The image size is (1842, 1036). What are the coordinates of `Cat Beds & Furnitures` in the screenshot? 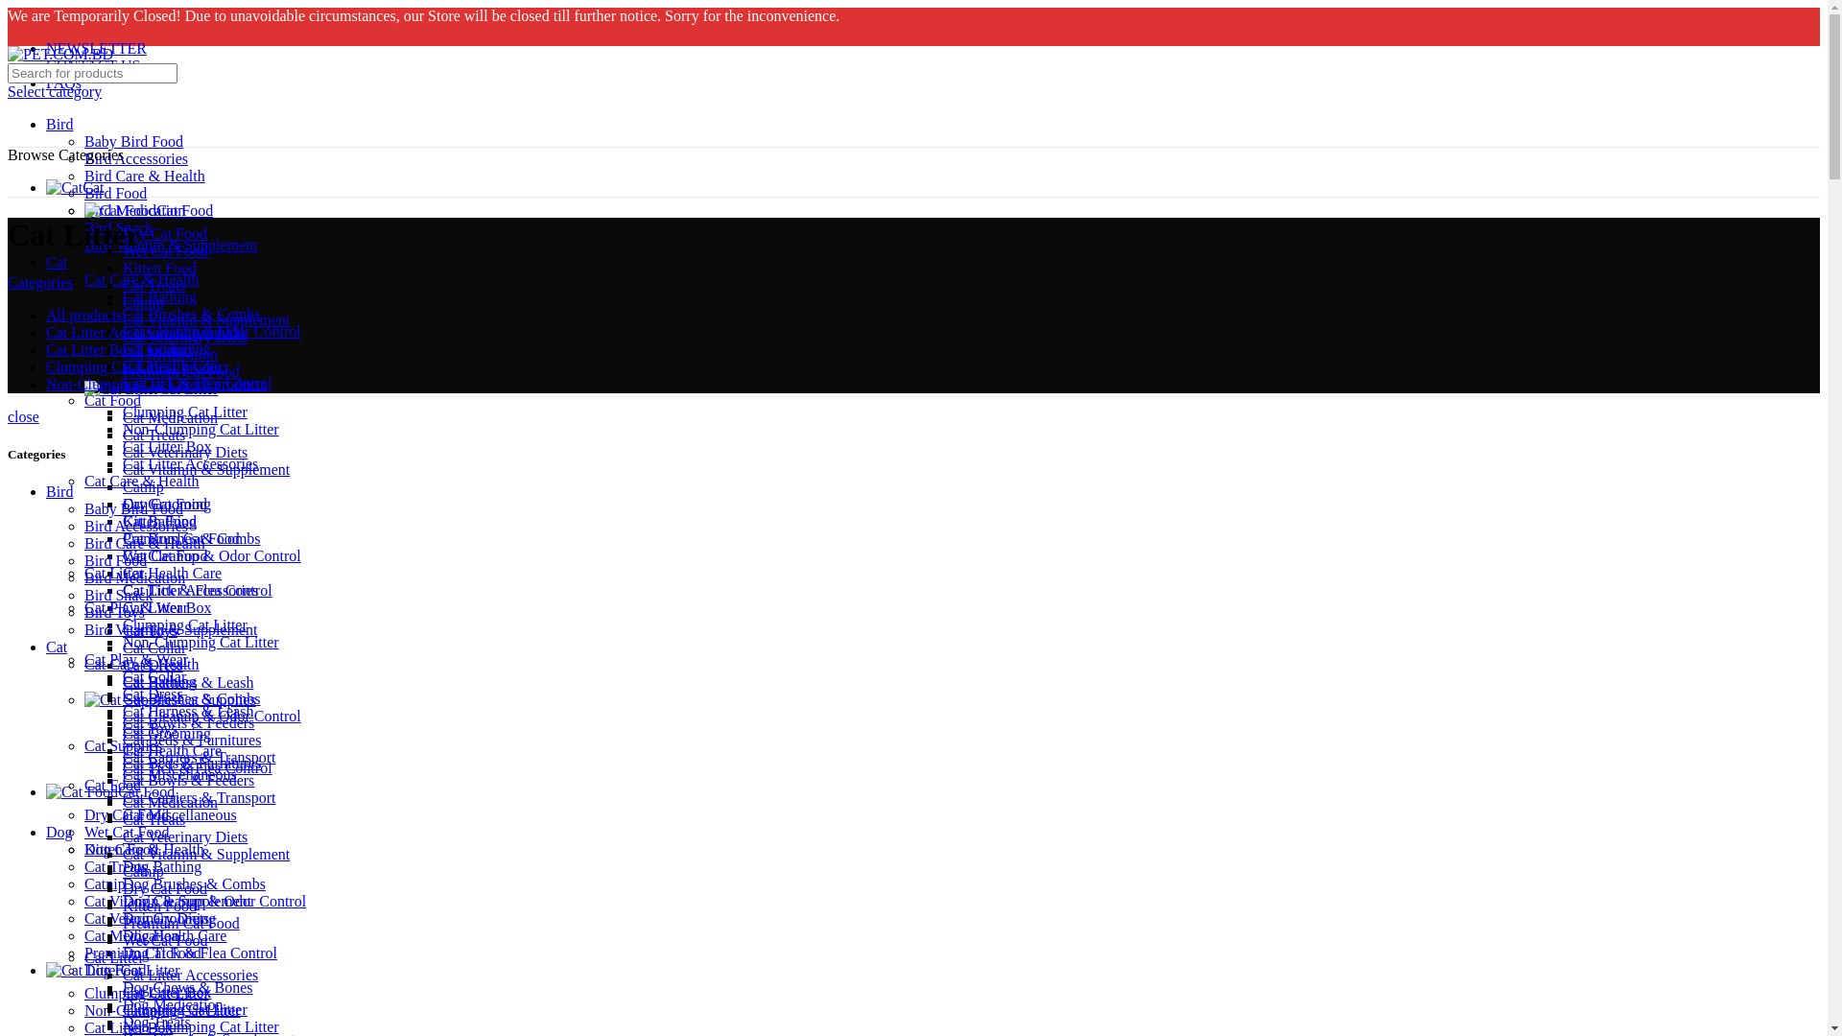 It's located at (192, 764).